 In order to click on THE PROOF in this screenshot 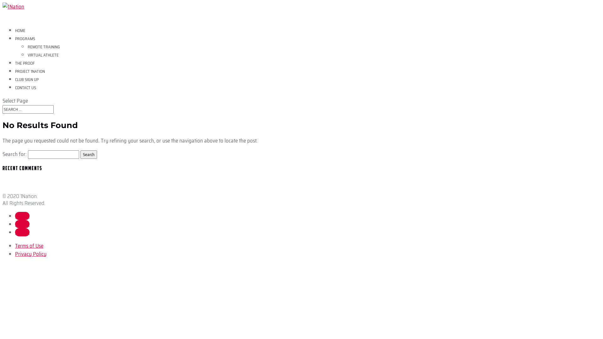, I will do `click(25, 65)`.